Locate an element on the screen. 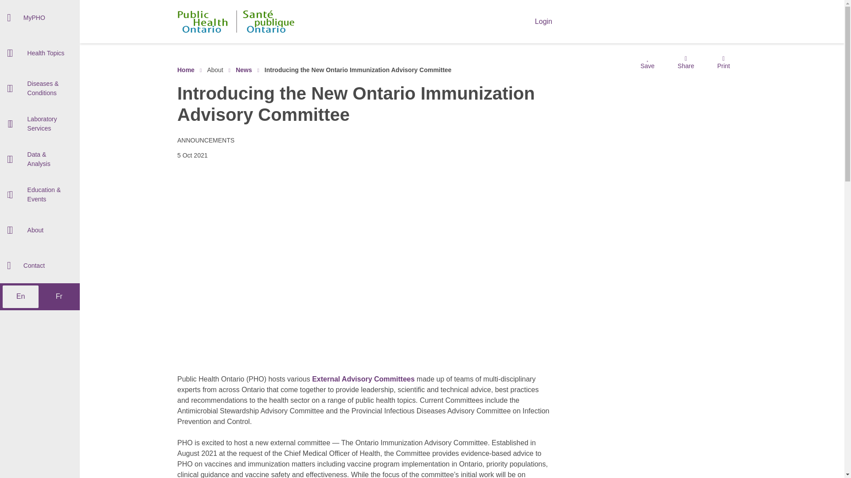 This screenshot has width=851, height=478. Water Quality is located at coordinates (40, 170).